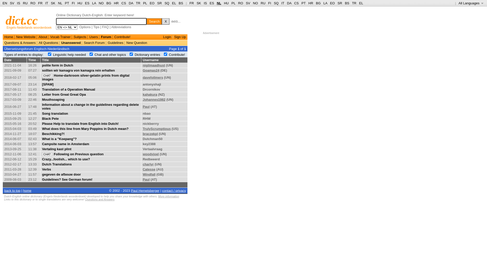  I want to click on Forum, so click(106, 37).